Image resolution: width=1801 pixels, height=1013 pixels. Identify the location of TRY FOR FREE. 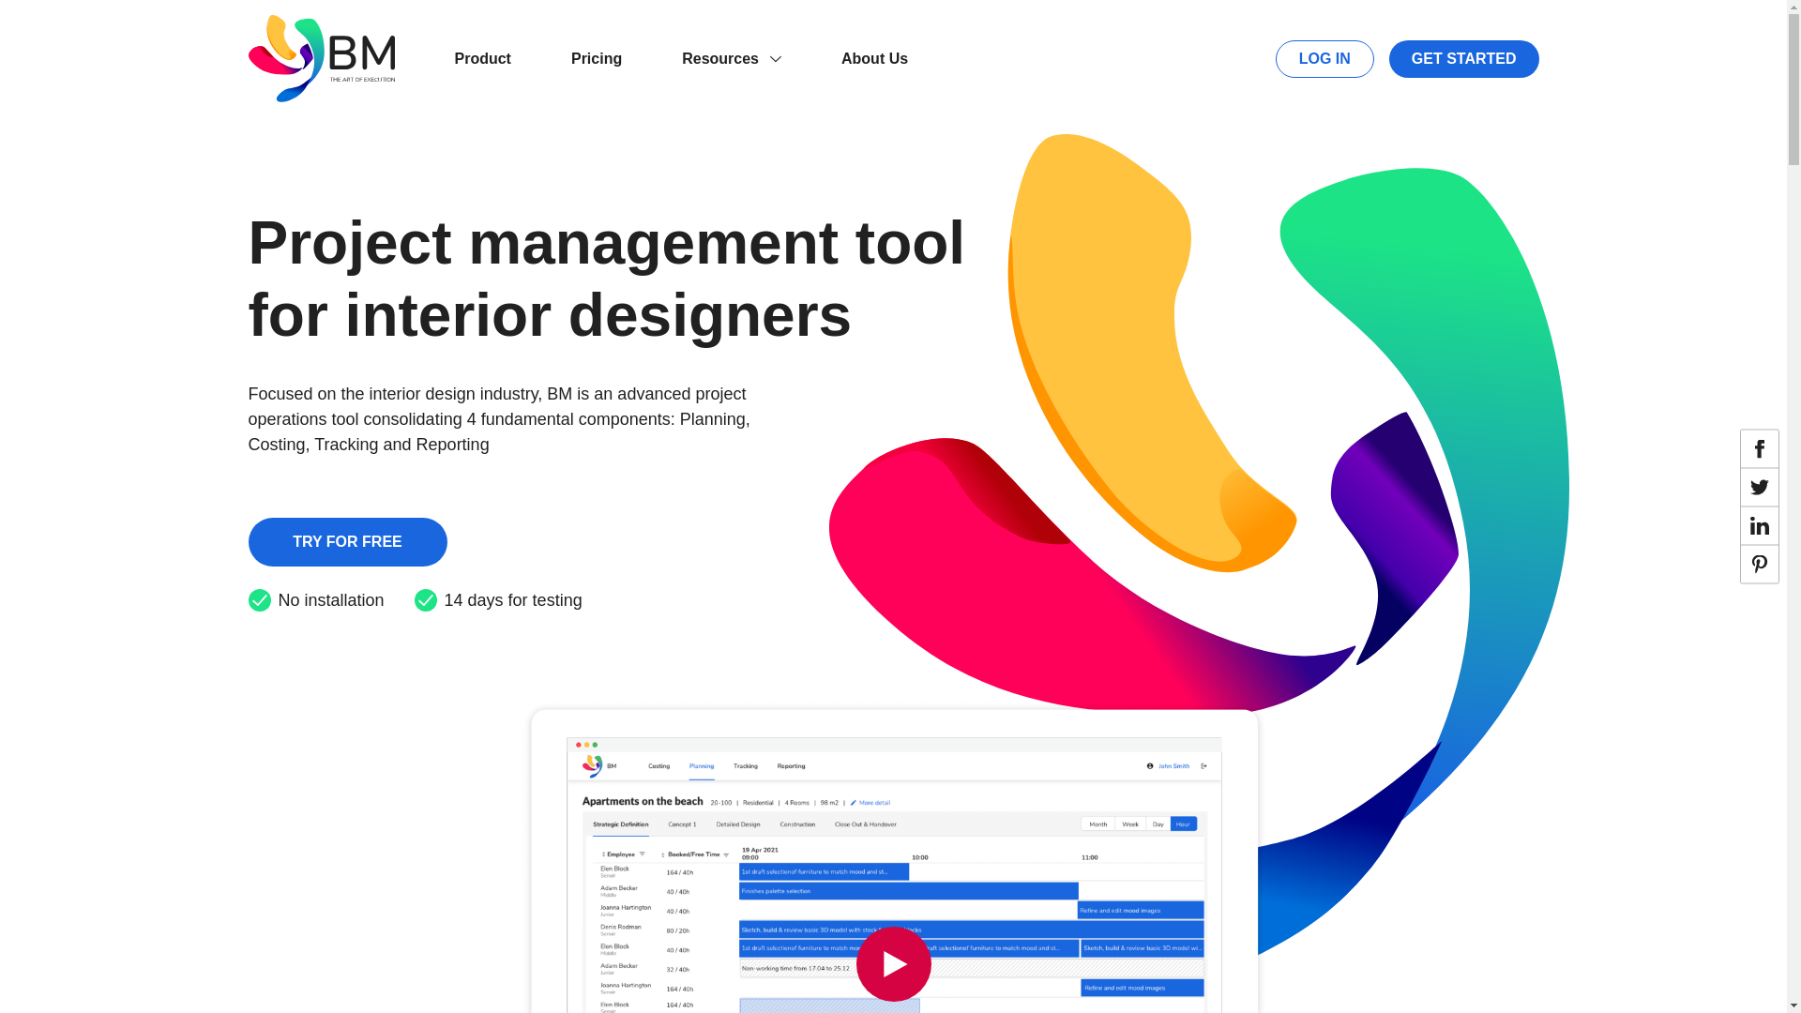
(347, 541).